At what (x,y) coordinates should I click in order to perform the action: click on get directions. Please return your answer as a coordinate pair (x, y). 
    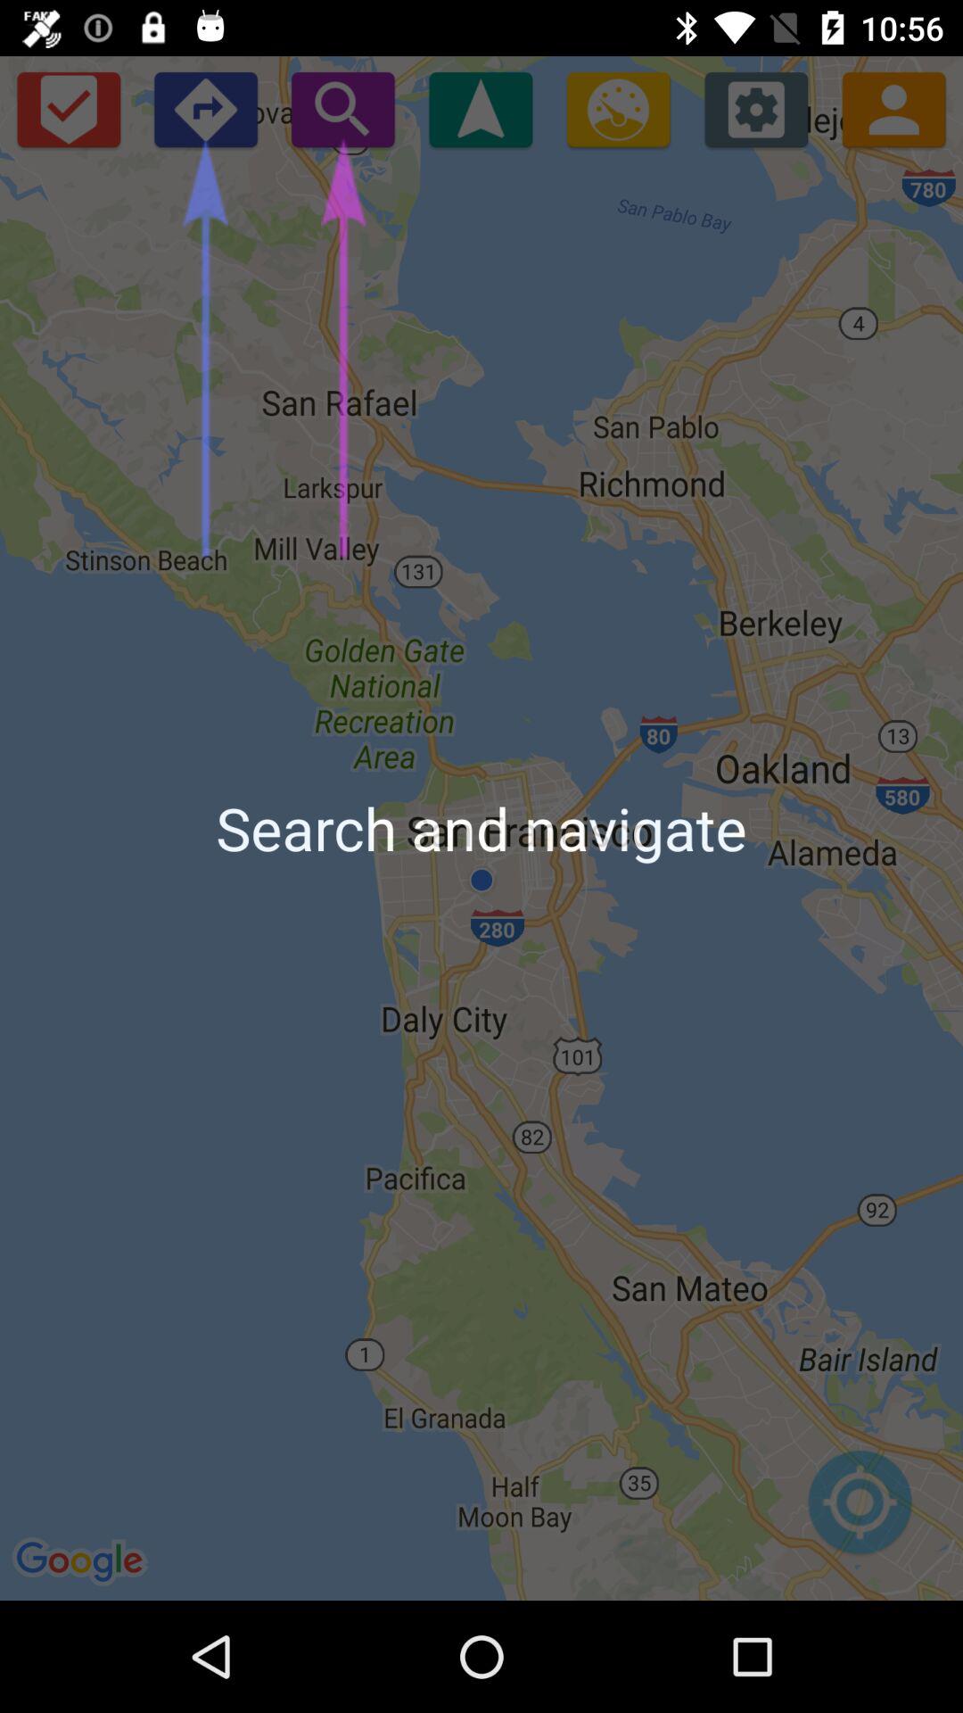
    Looking at the image, I should click on (619, 109).